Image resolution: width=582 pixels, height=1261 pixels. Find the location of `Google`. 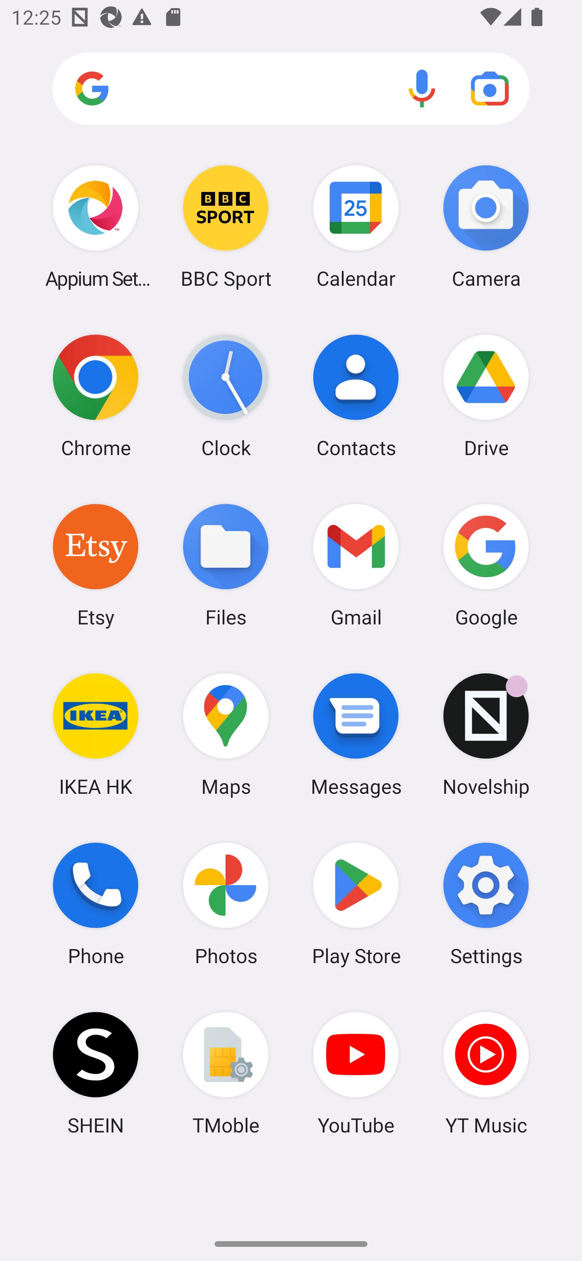

Google is located at coordinates (486, 565).